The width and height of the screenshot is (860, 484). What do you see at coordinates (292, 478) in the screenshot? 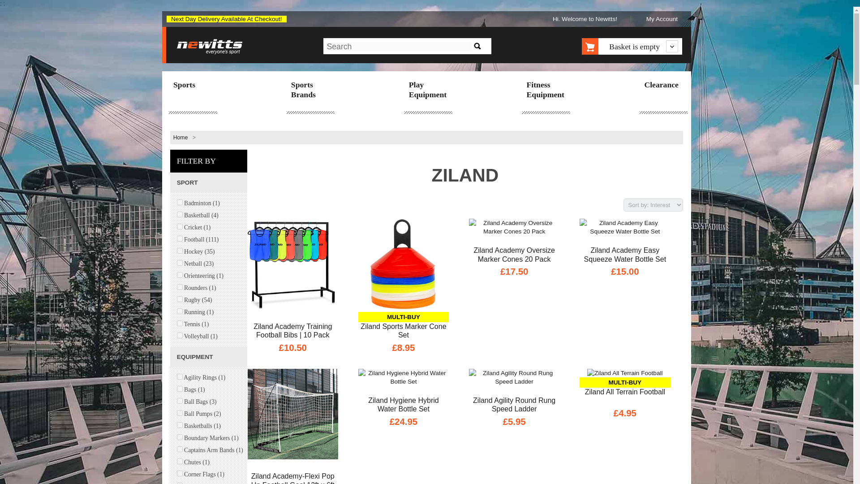
I see `Ziland Academy-Flexi Pop Up Football Goal 12ft x 6ft` at bounding box center [292, 478].